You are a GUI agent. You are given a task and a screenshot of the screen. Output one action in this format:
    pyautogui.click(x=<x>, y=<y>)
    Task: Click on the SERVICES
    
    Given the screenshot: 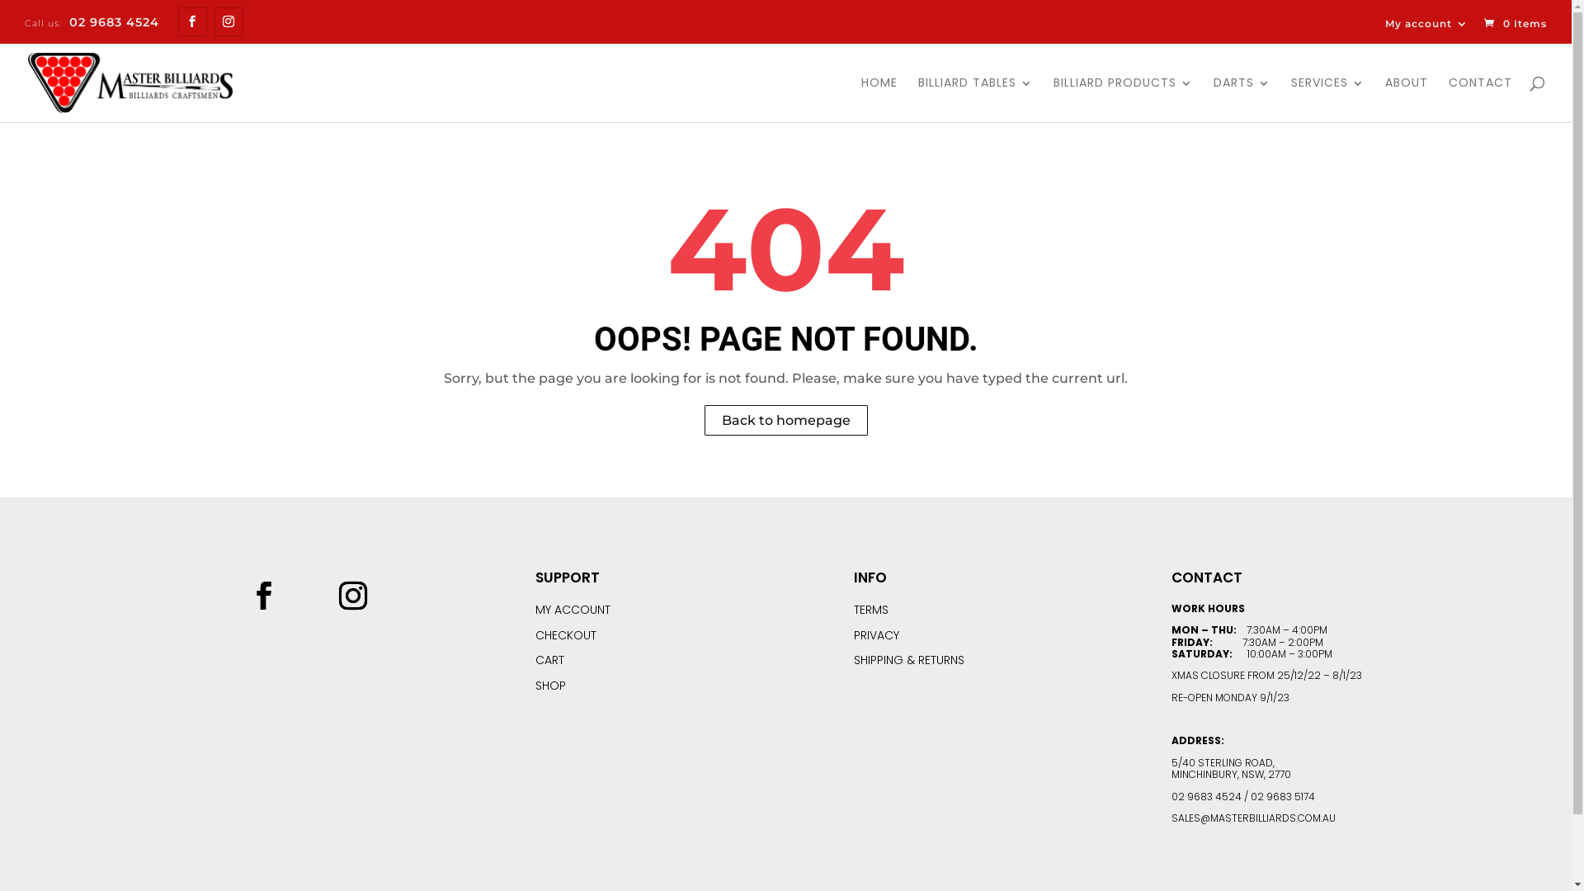 What is the action you would take?
    pyautogui.click(x=1328, y=99)
    